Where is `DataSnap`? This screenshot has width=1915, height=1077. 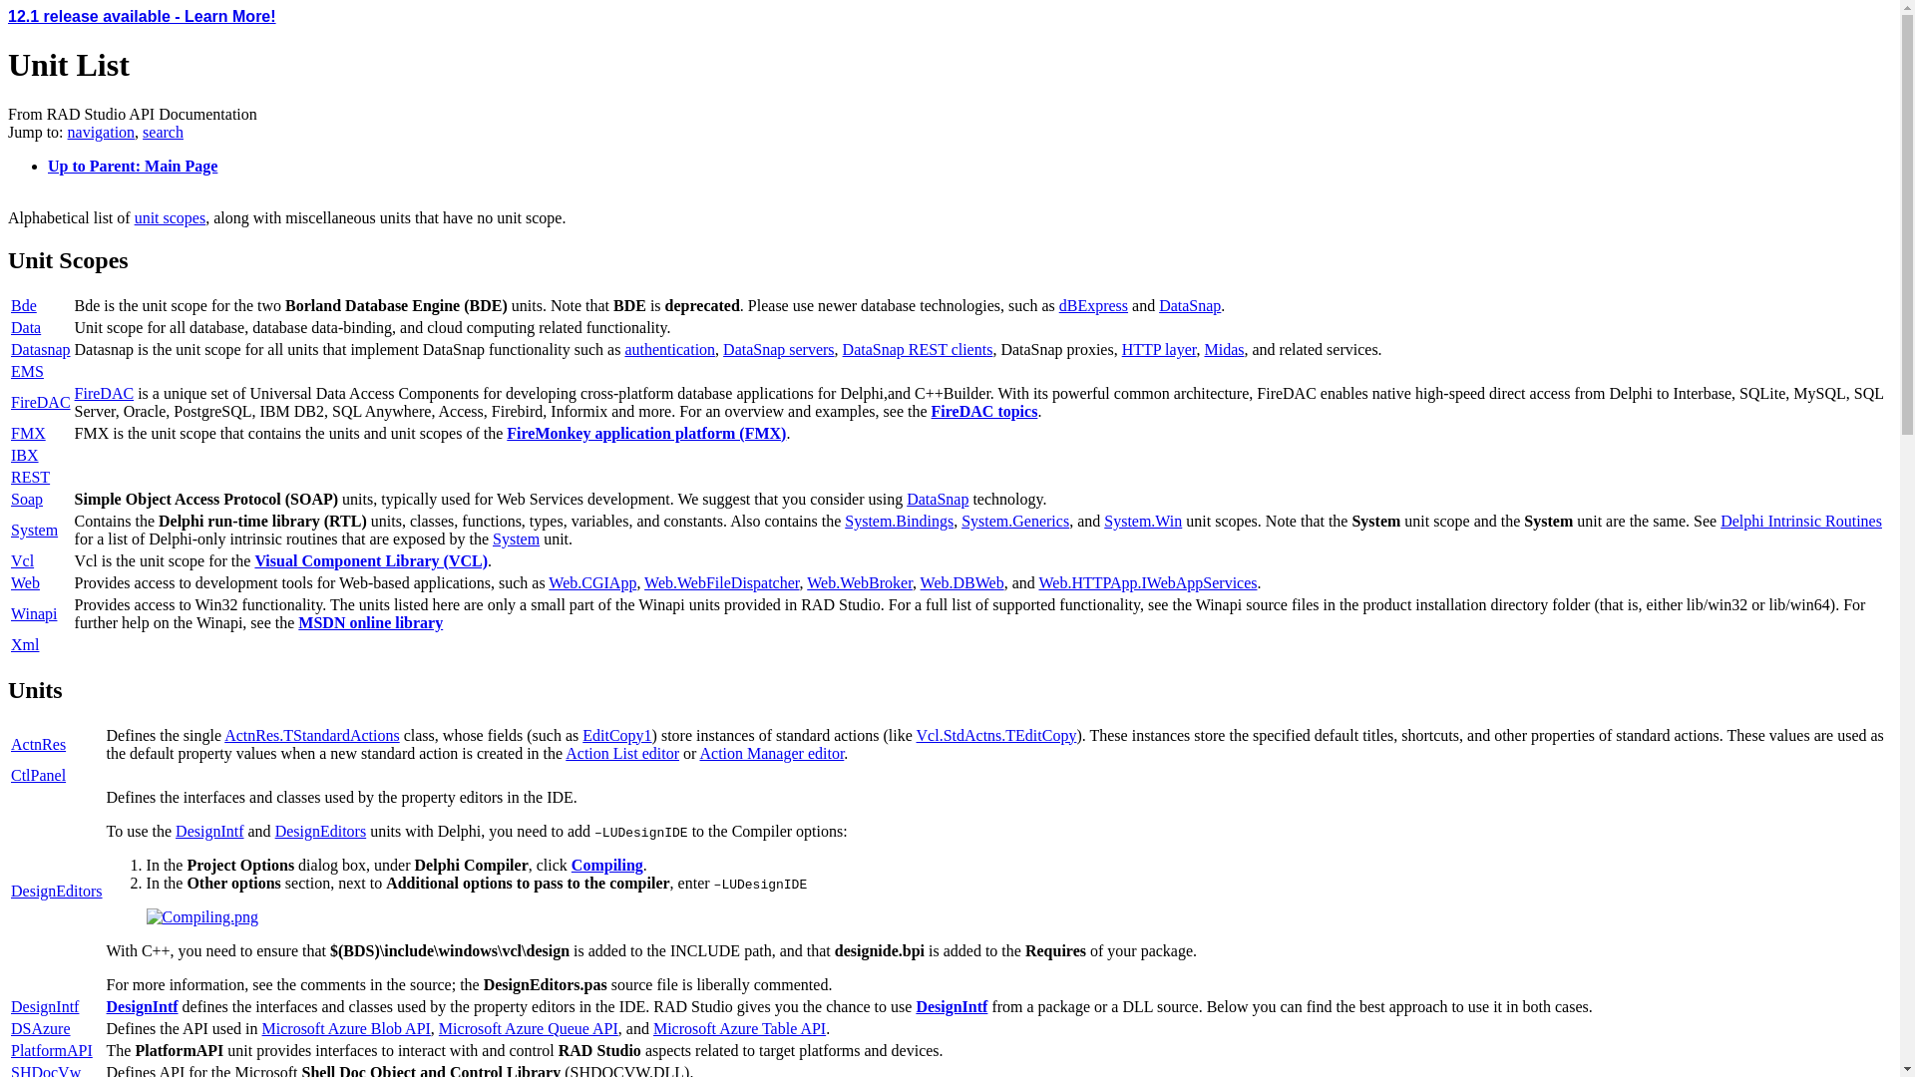 DataSnap is located at coordinates (938, 499).